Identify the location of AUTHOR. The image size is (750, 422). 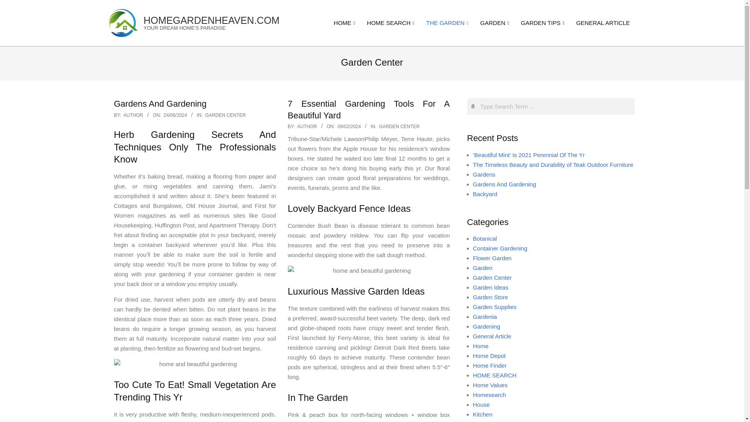
(307, 127).